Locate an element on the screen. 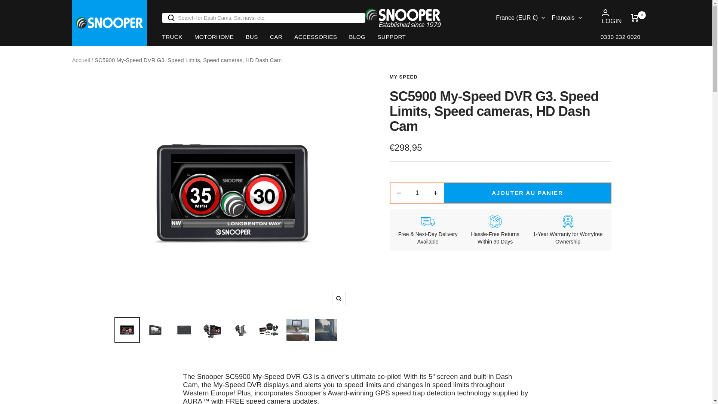 This screenshot has width=718, height=404. SE is located at coordinates (501, 290).